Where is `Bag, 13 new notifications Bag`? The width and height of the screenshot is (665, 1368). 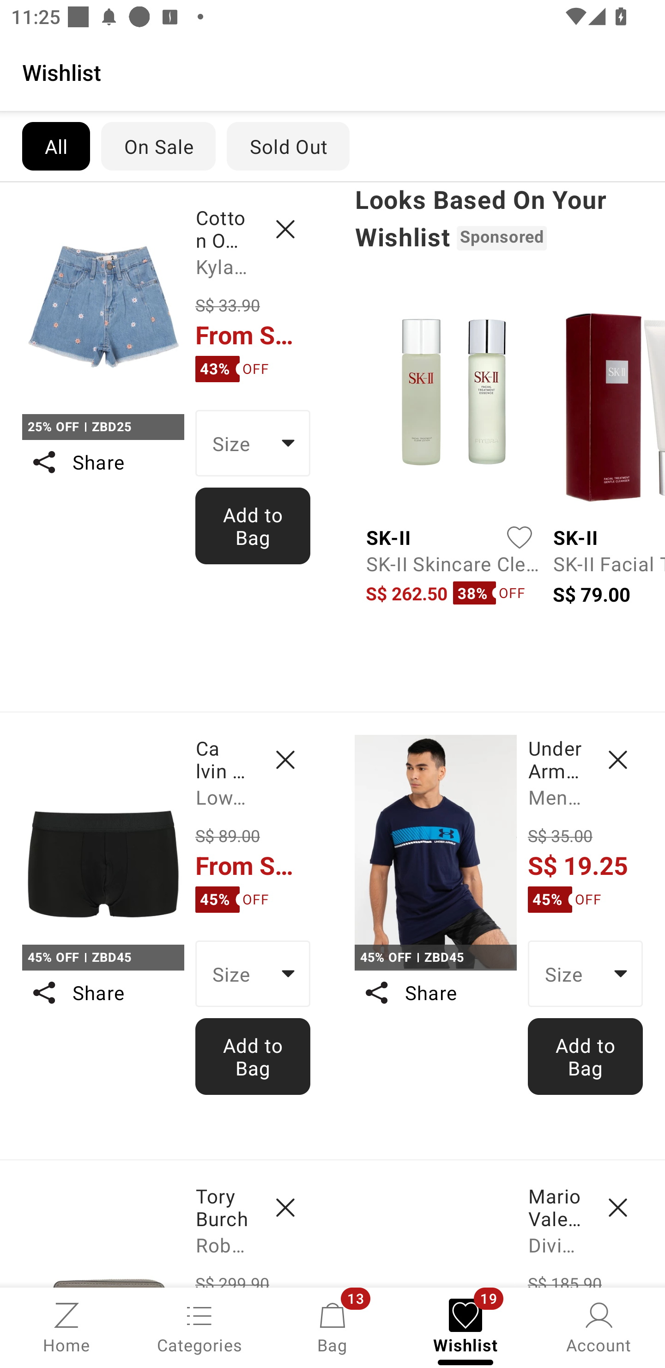 Bag, 13 new notifications Bag is located at coordinates (332, 1326).